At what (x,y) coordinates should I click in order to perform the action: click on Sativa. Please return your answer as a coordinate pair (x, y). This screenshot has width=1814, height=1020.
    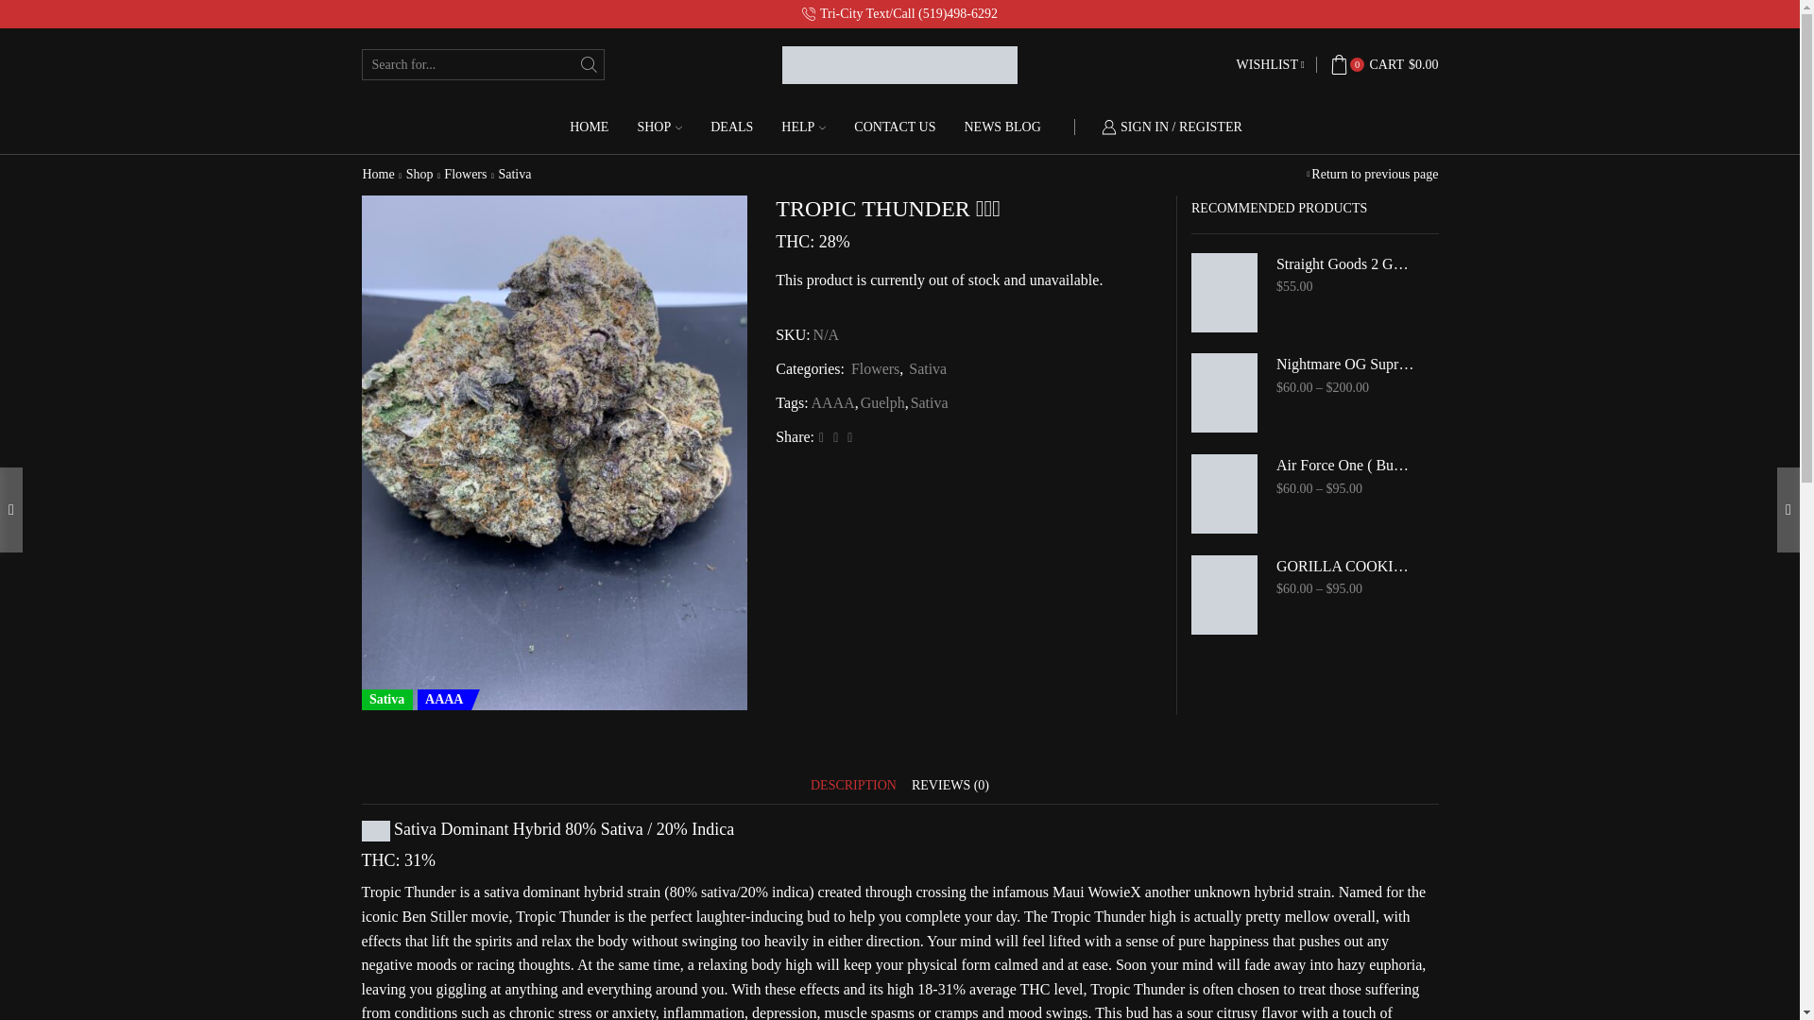
    Looking at the image, I should click on (514, 175).